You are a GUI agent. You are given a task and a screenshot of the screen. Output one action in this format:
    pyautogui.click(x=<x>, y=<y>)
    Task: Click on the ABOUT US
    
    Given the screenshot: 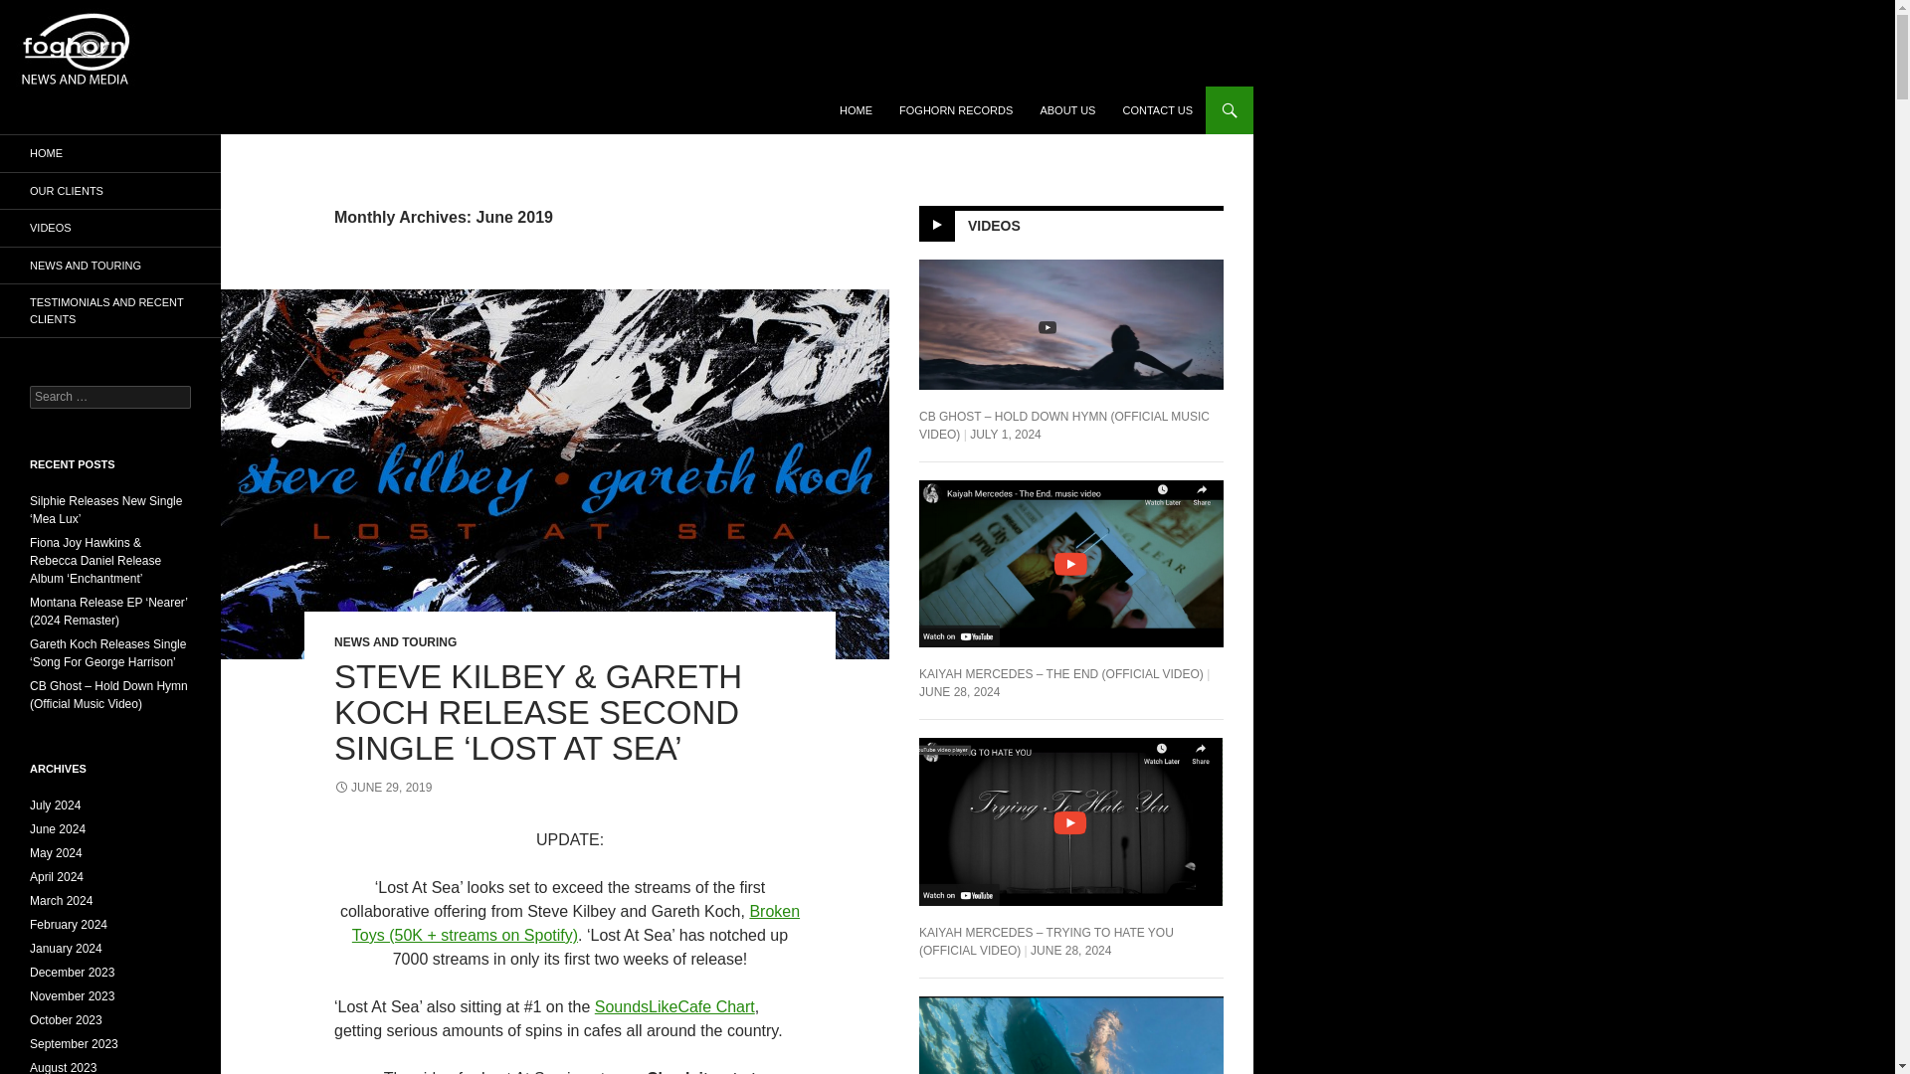 What is the action you would take?
    pyautogui.click(x=1066, y=110)
    